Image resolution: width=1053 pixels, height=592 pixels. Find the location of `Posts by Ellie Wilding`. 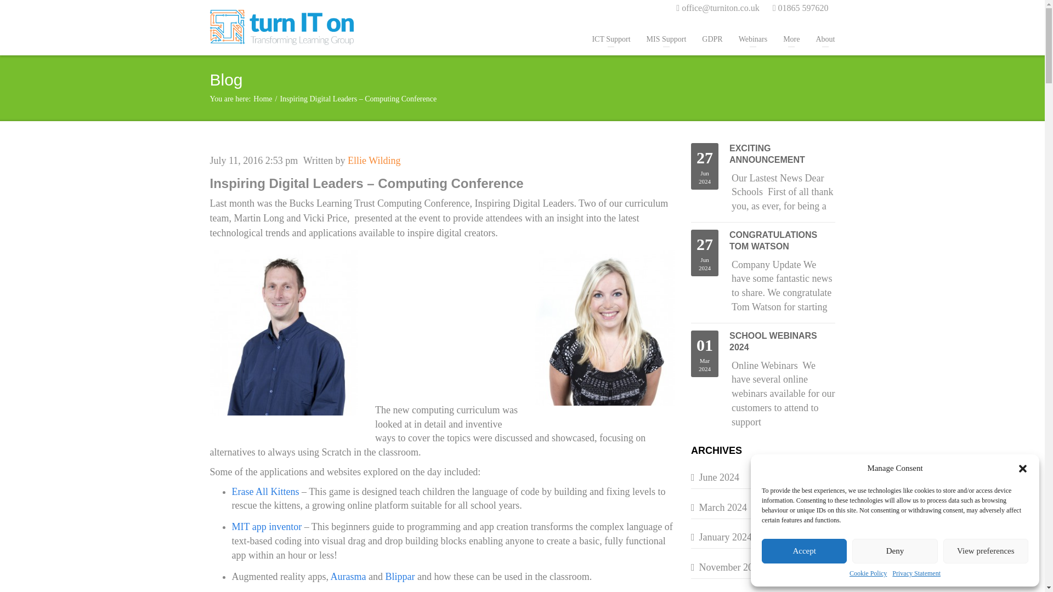

Posts by Ellie Wilding is located at coordinates (373, 160).